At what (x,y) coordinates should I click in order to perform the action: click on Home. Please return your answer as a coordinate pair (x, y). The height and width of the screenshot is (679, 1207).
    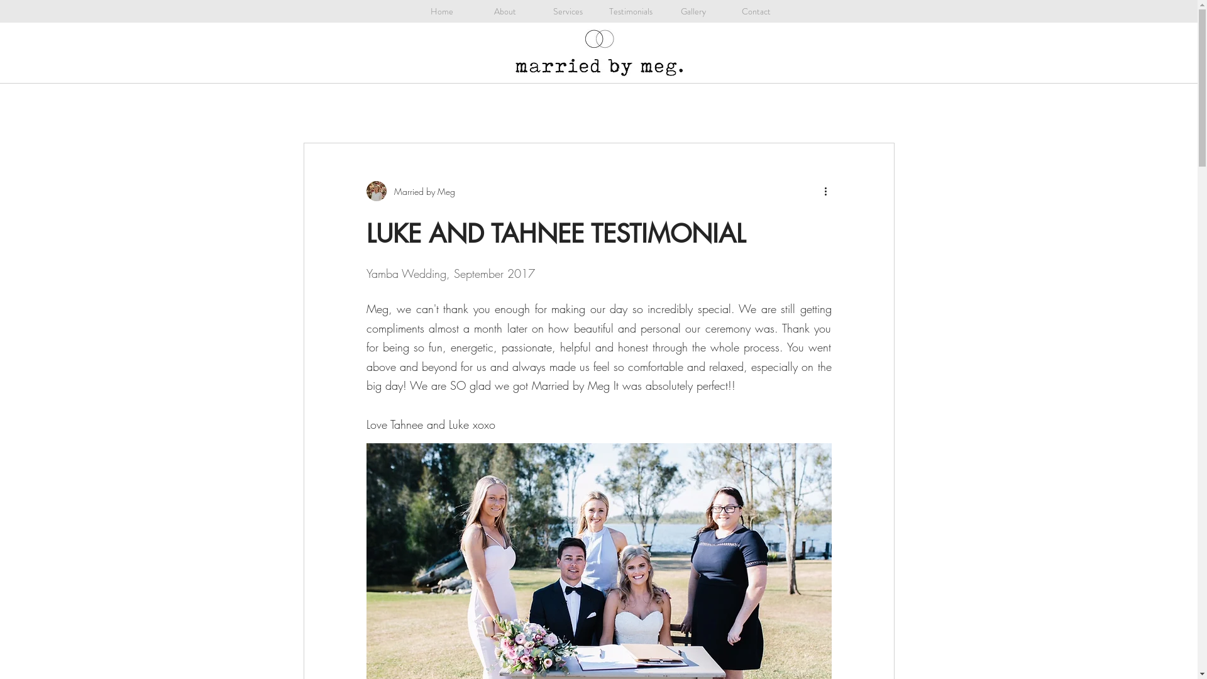
    Looking at the image, I should click on (441, 11).